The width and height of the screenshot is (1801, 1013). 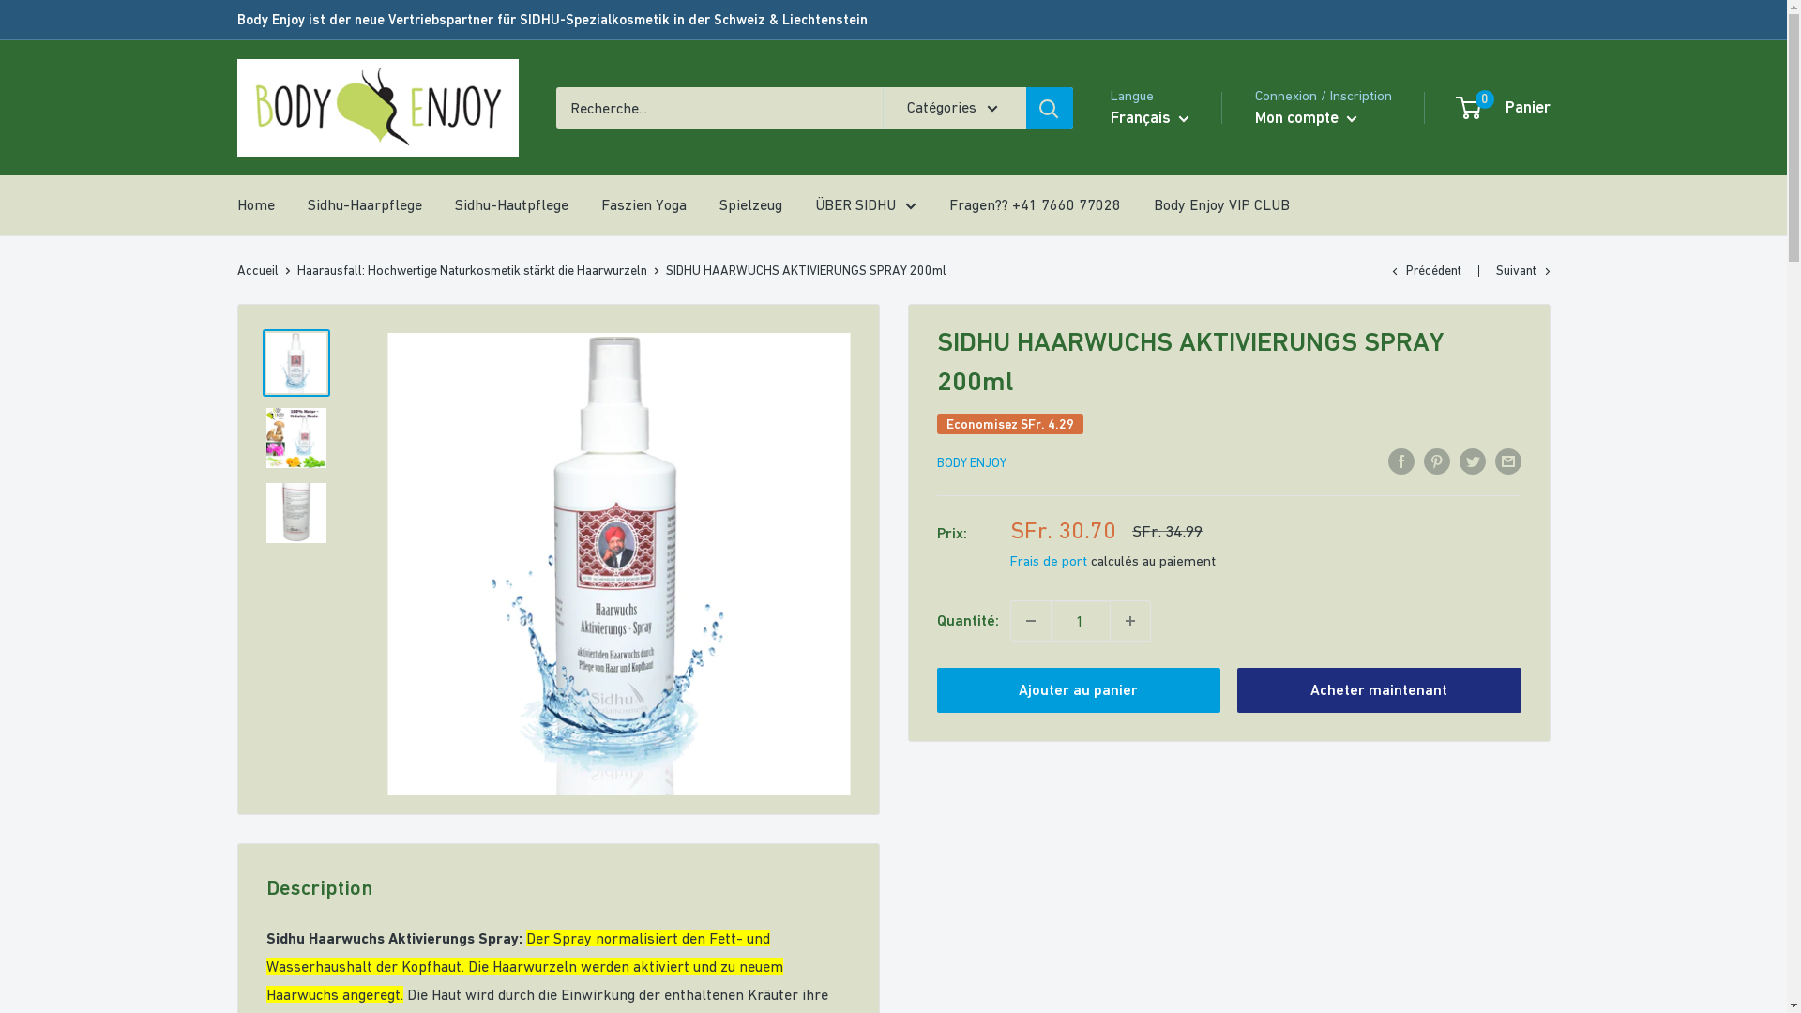 What do you see at coordinates (257, 270) in the screenshot?
I see `Accueil` at bounding box center [257, 270].